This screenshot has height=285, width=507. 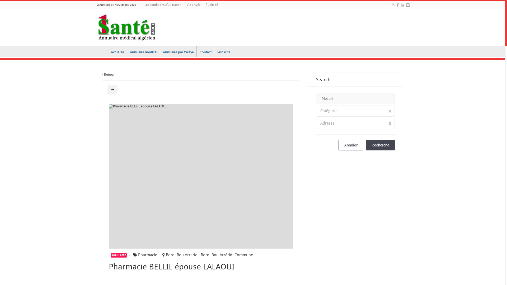 I want to click on Annuaire par Wilaya, so click(x=178, y=51).